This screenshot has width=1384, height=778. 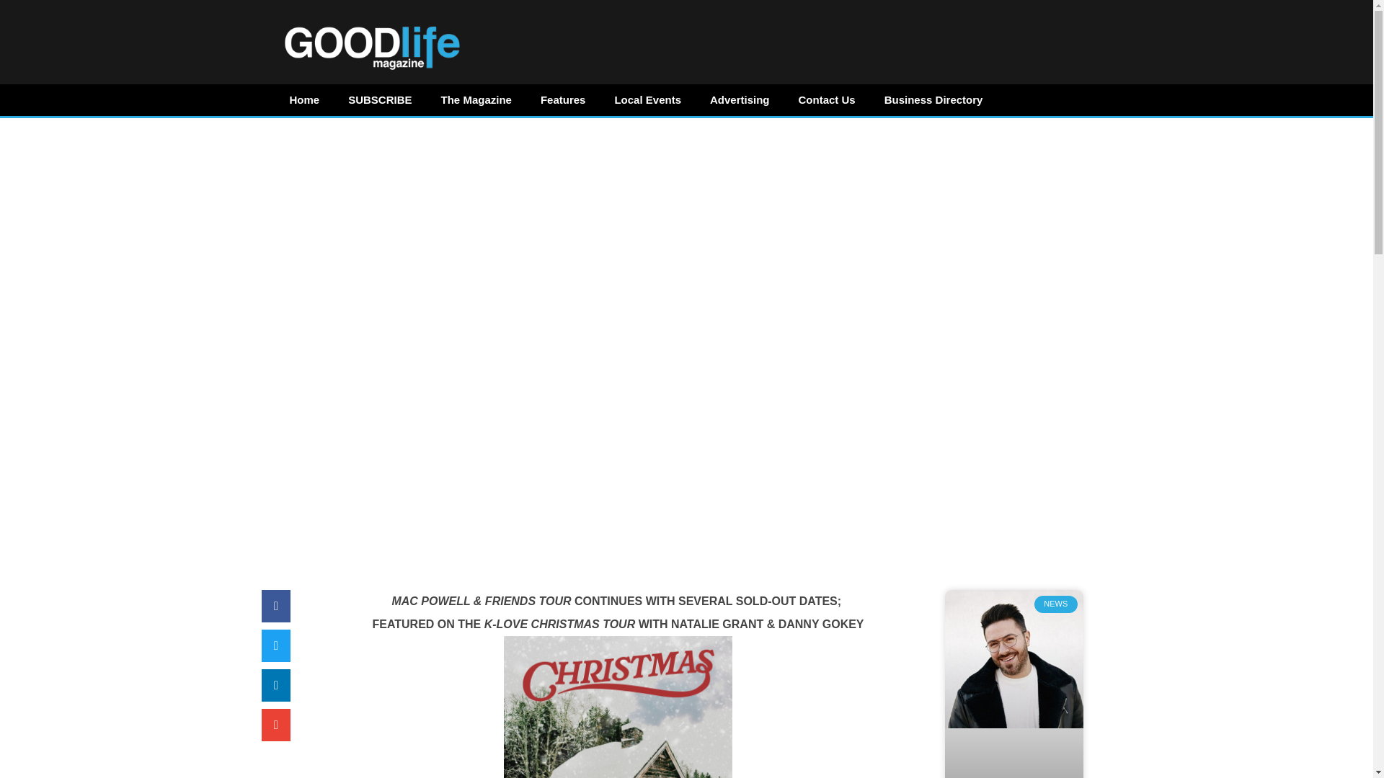 I want to click on Home, so click(x=305, y=99).